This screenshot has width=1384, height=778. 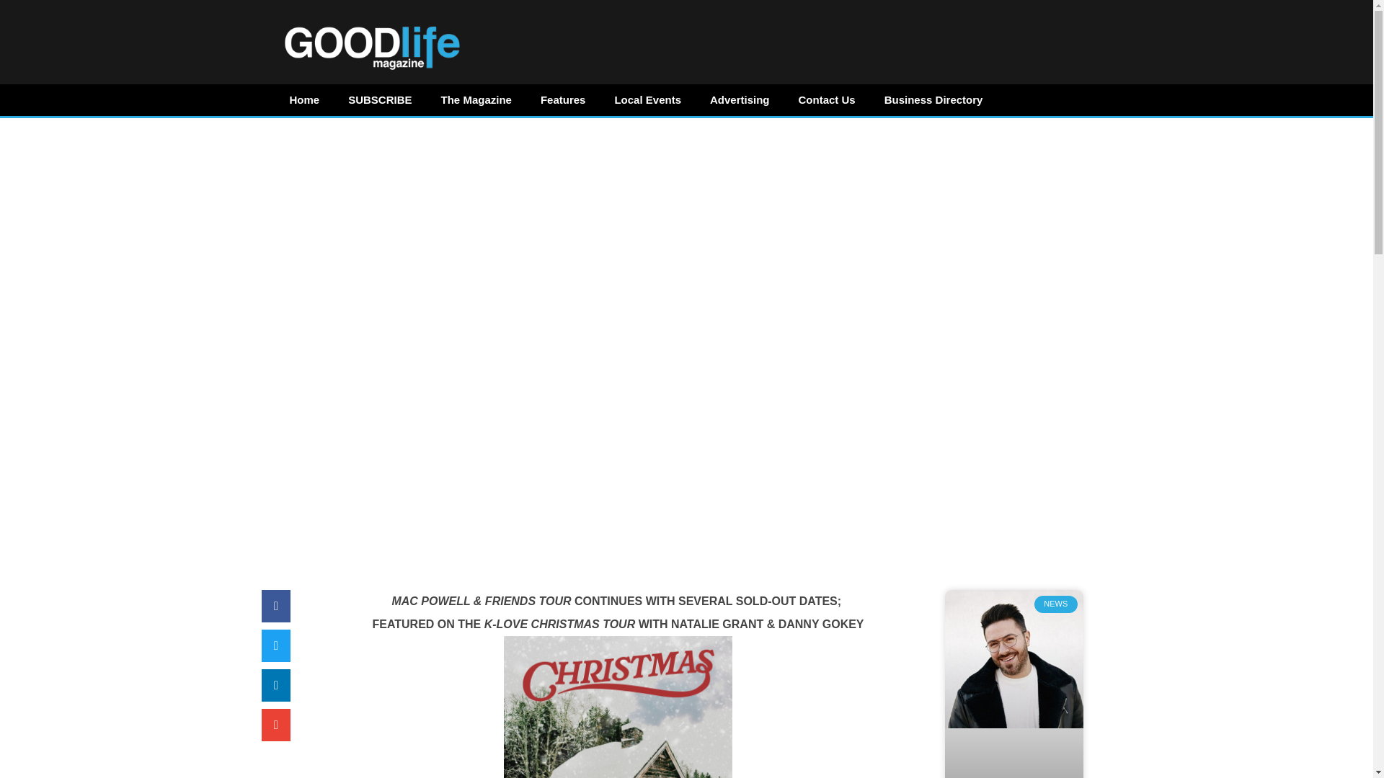 I want to click on Home, so click(x=305, y=99).